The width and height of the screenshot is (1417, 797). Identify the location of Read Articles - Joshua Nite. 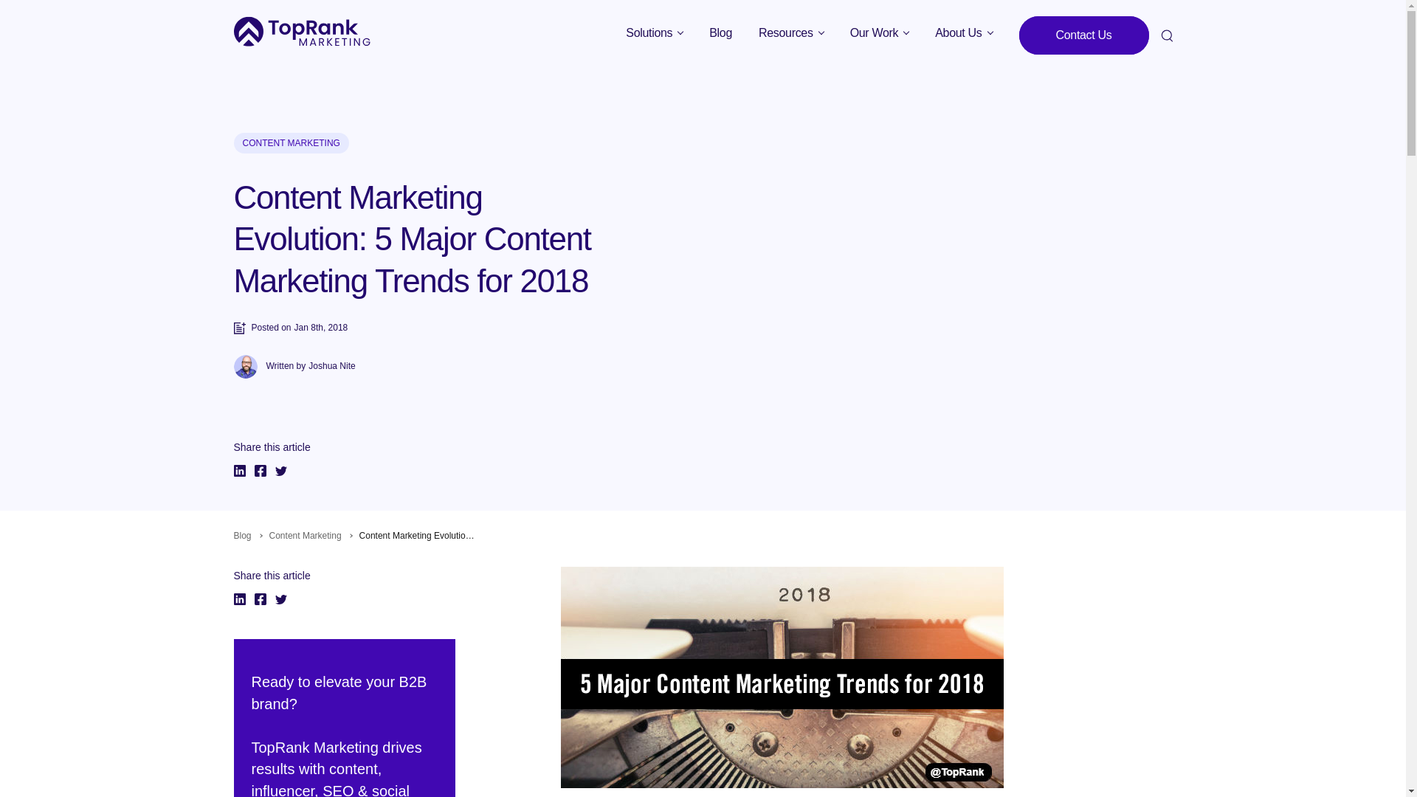
(332, 367).